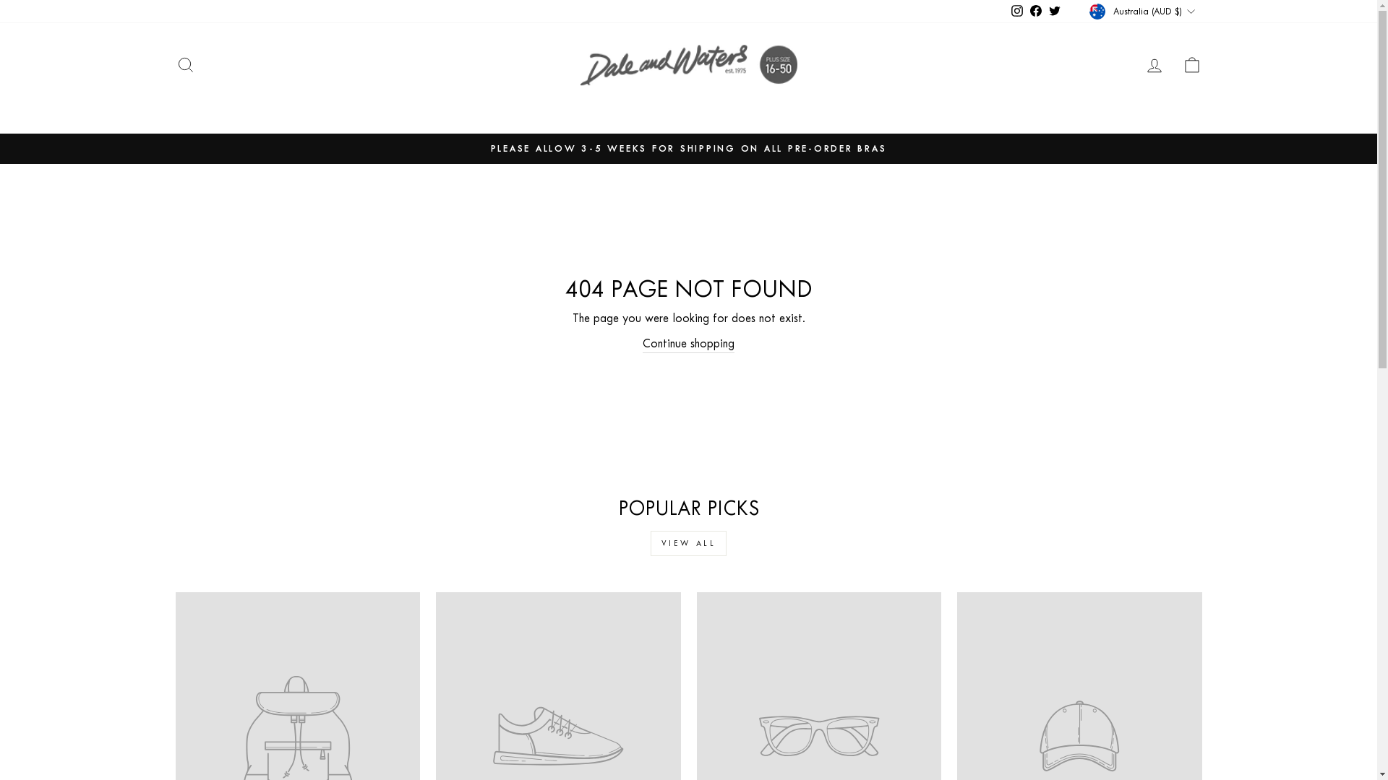  Describe the element at coordinates (1144, 12) in the screenshot. I see `Australia (AUD $)` at that location.